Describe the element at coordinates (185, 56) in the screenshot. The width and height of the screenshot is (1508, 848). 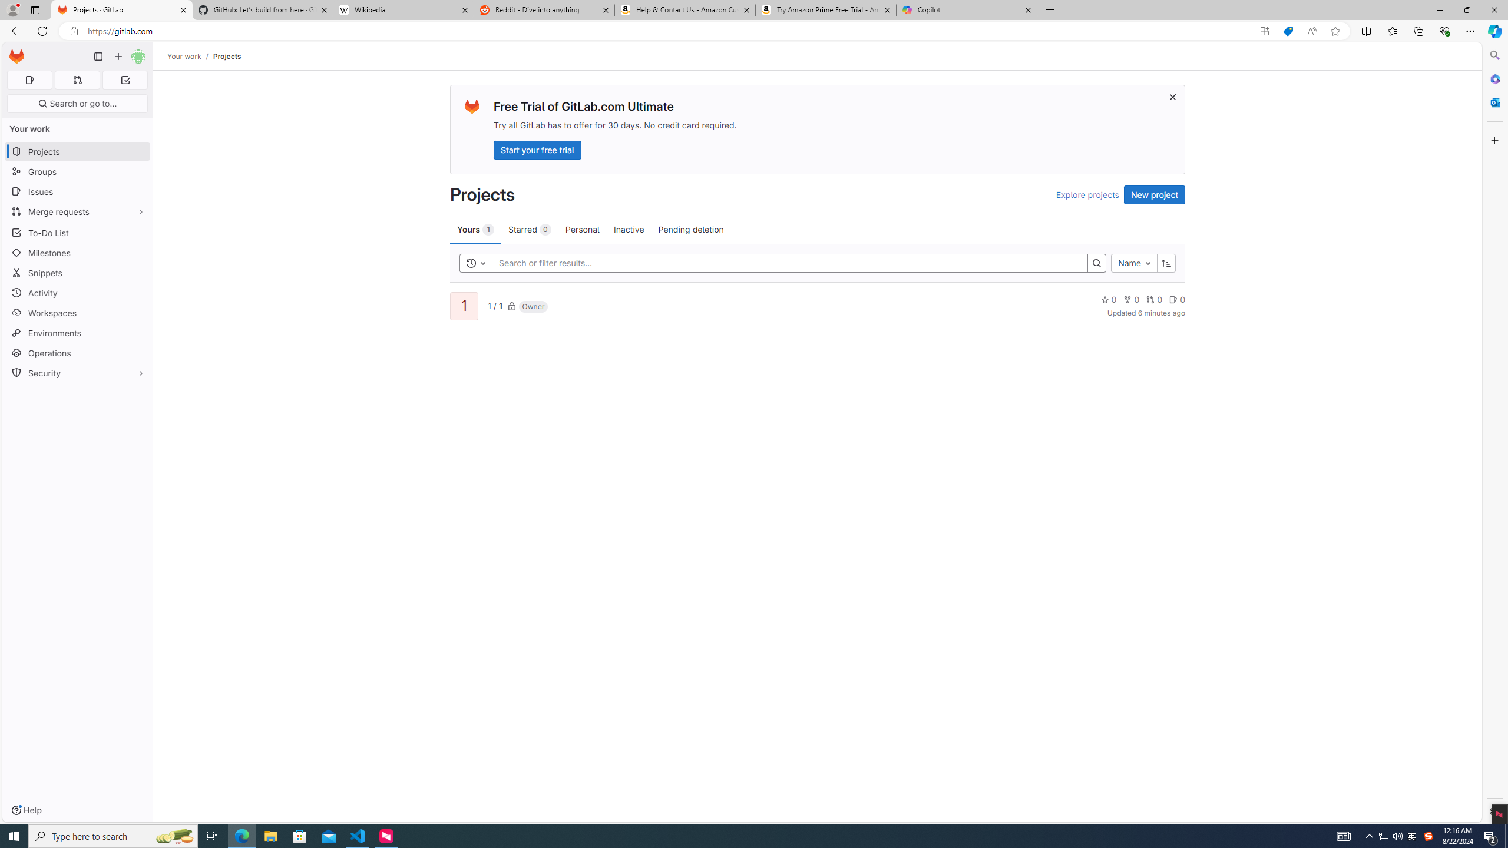
I see `Your work` at that location.